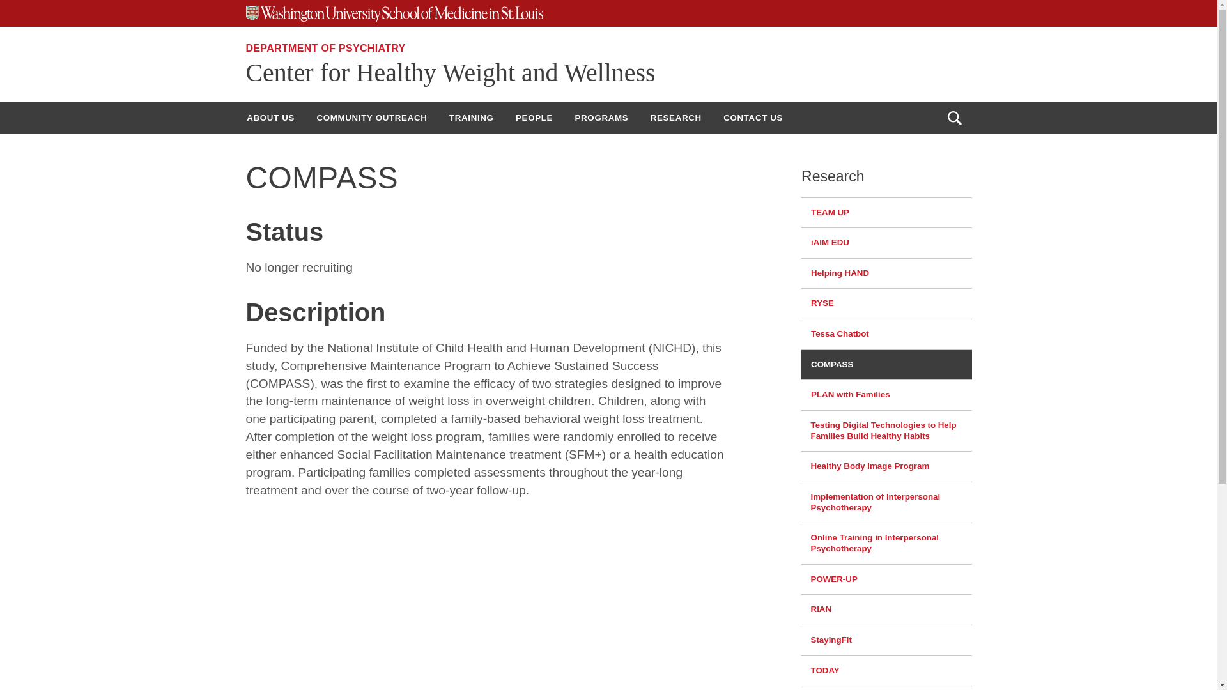 This screenshot has height=690, width=1227. Describe the element at coordinates (602, 118) in the screenshot. I see `PROGRAMS` at that location.